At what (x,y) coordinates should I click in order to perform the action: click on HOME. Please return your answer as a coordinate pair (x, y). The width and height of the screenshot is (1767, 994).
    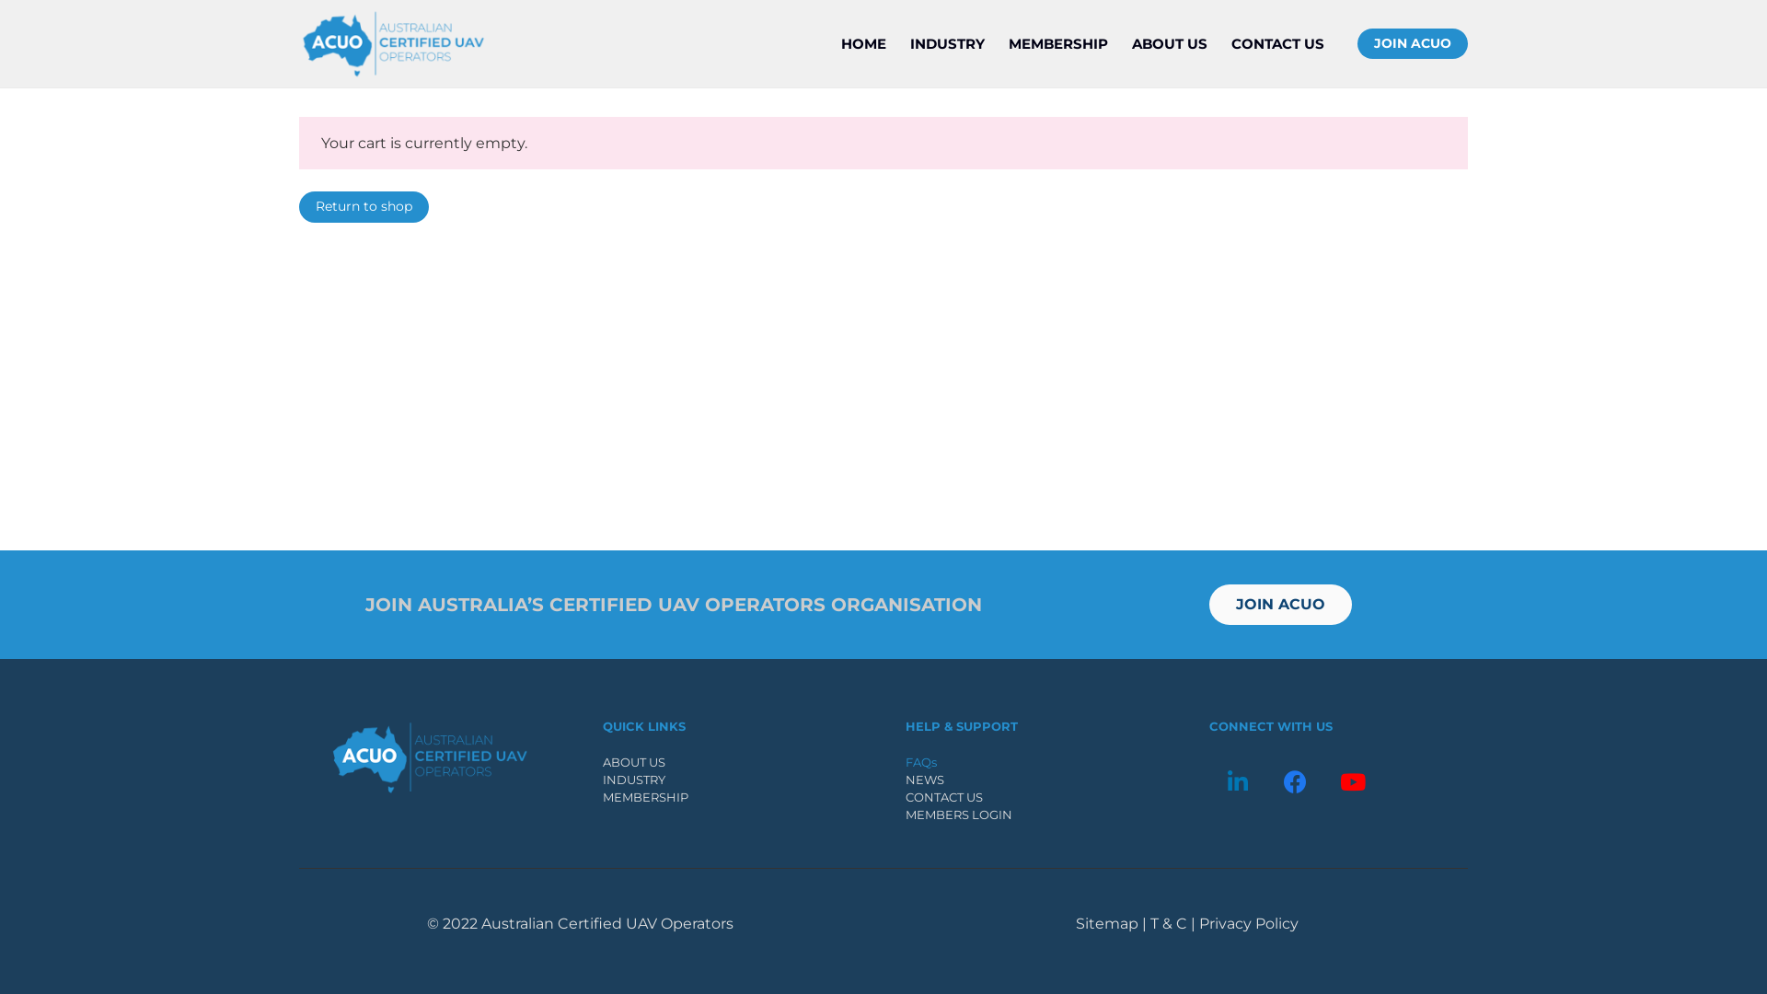
    Looking at the image, I should click on (863, 44).